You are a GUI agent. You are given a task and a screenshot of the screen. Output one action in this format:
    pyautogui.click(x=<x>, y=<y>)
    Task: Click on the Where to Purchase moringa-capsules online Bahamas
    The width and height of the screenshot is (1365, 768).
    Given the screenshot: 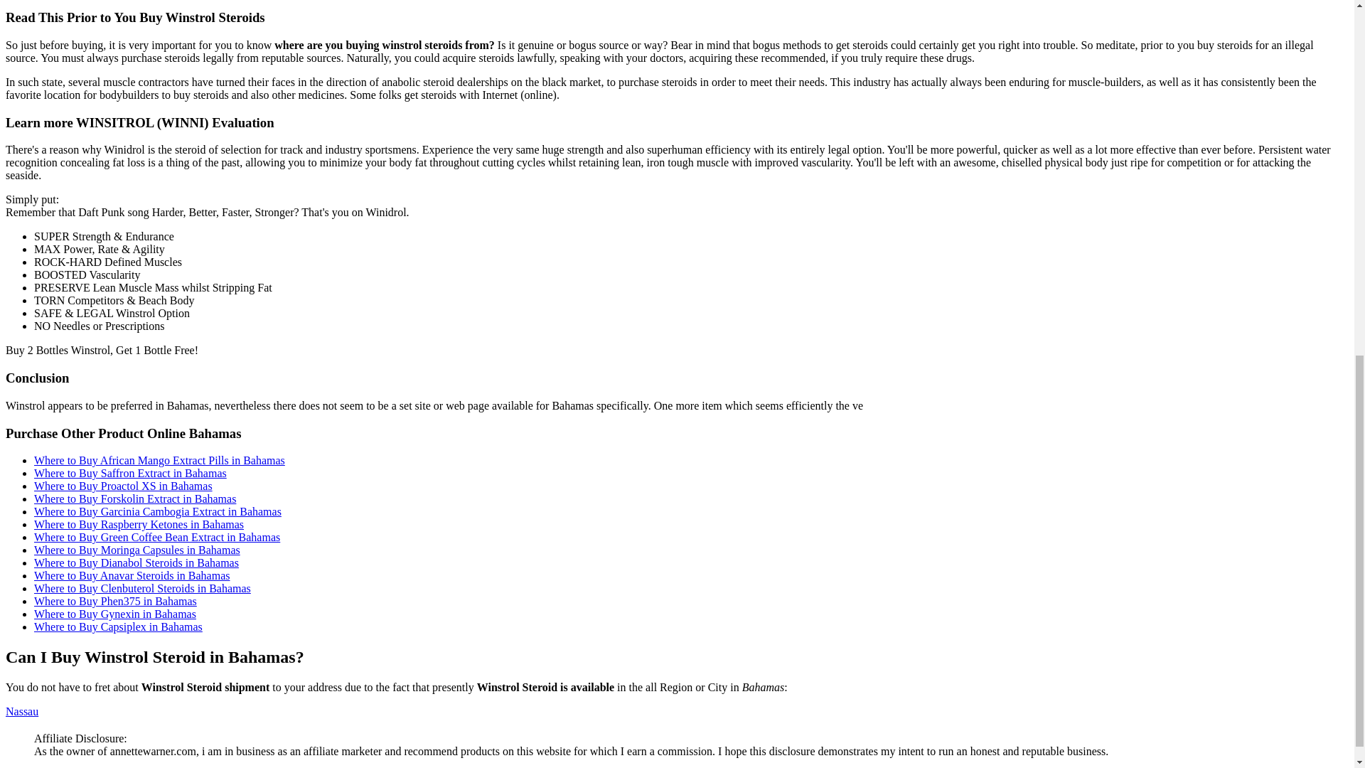 What is the action you would take?
    pyautogui.click(x=136, y=549)
    